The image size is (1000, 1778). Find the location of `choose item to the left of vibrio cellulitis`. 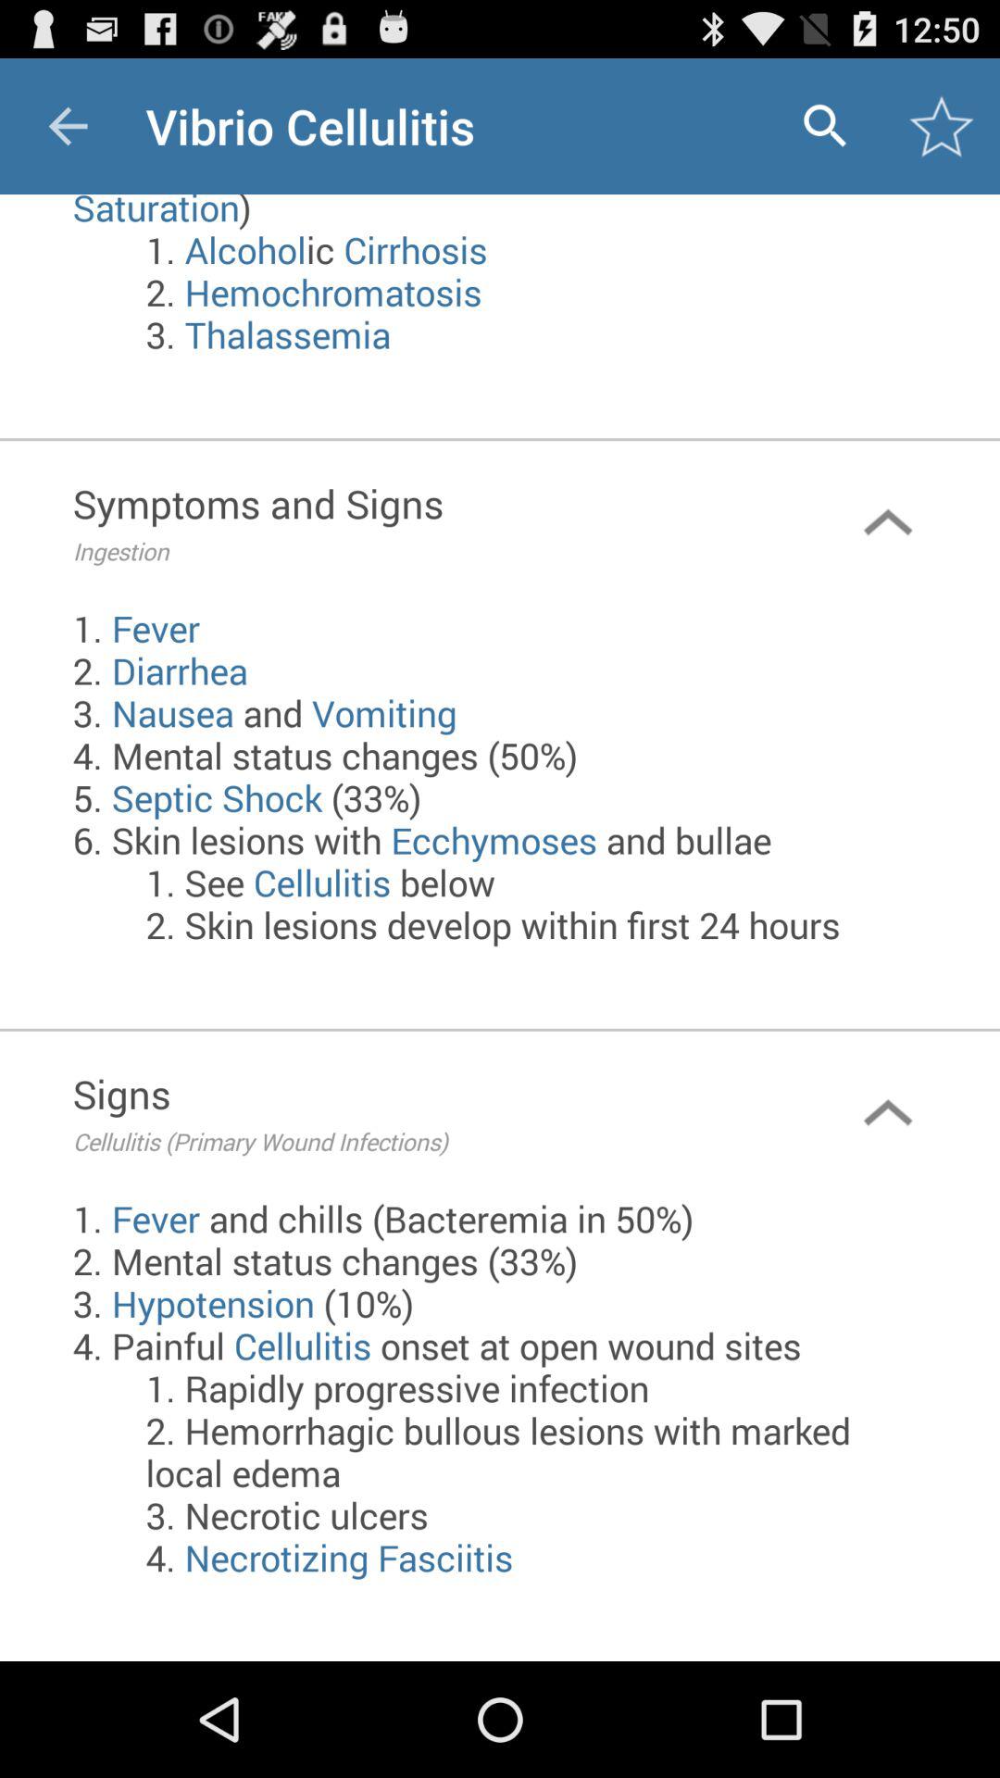

choose item to the left of vibrio cellulitis is located at coordinates (68, 126).